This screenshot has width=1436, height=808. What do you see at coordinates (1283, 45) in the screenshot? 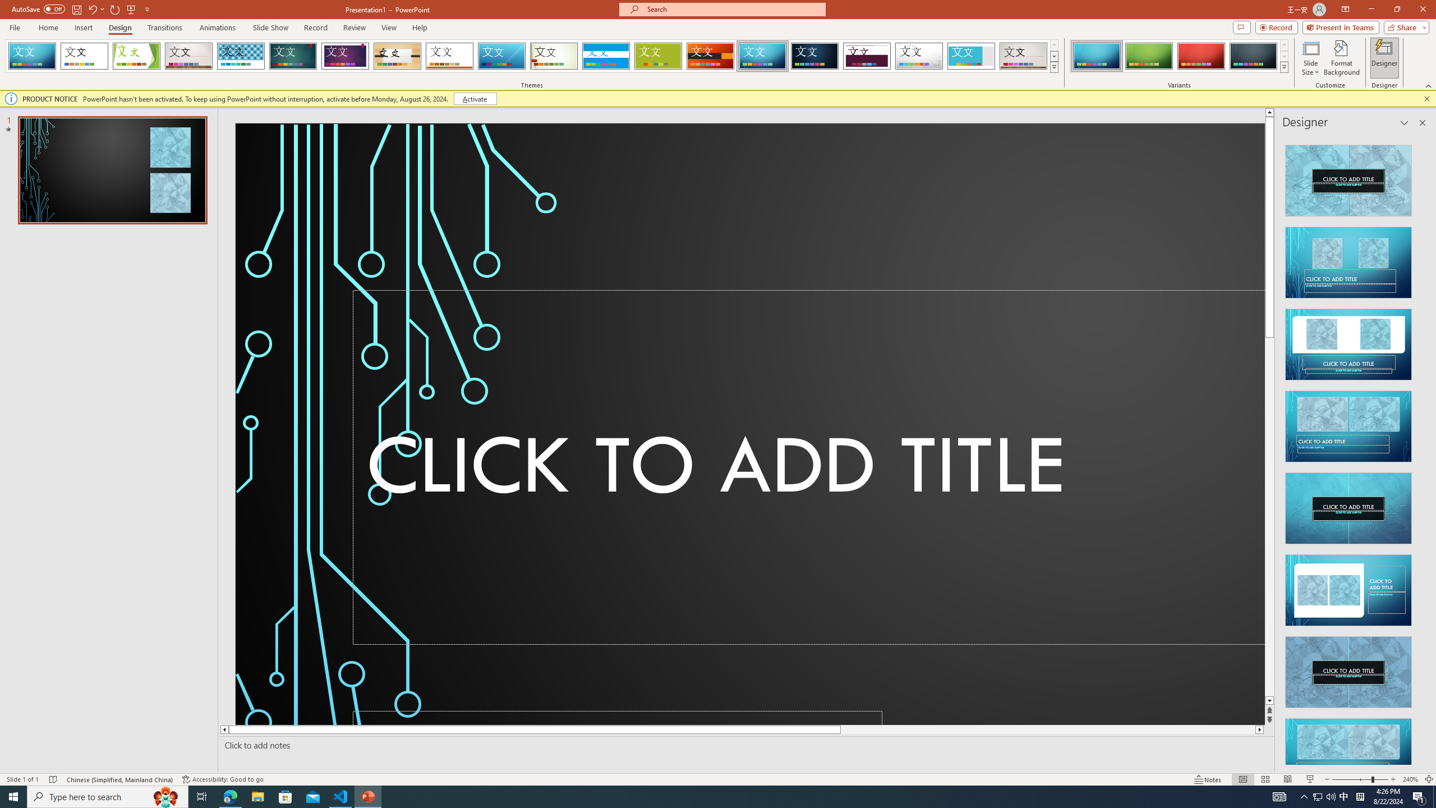
I see `Row up` at bounding box center [1283, 45].